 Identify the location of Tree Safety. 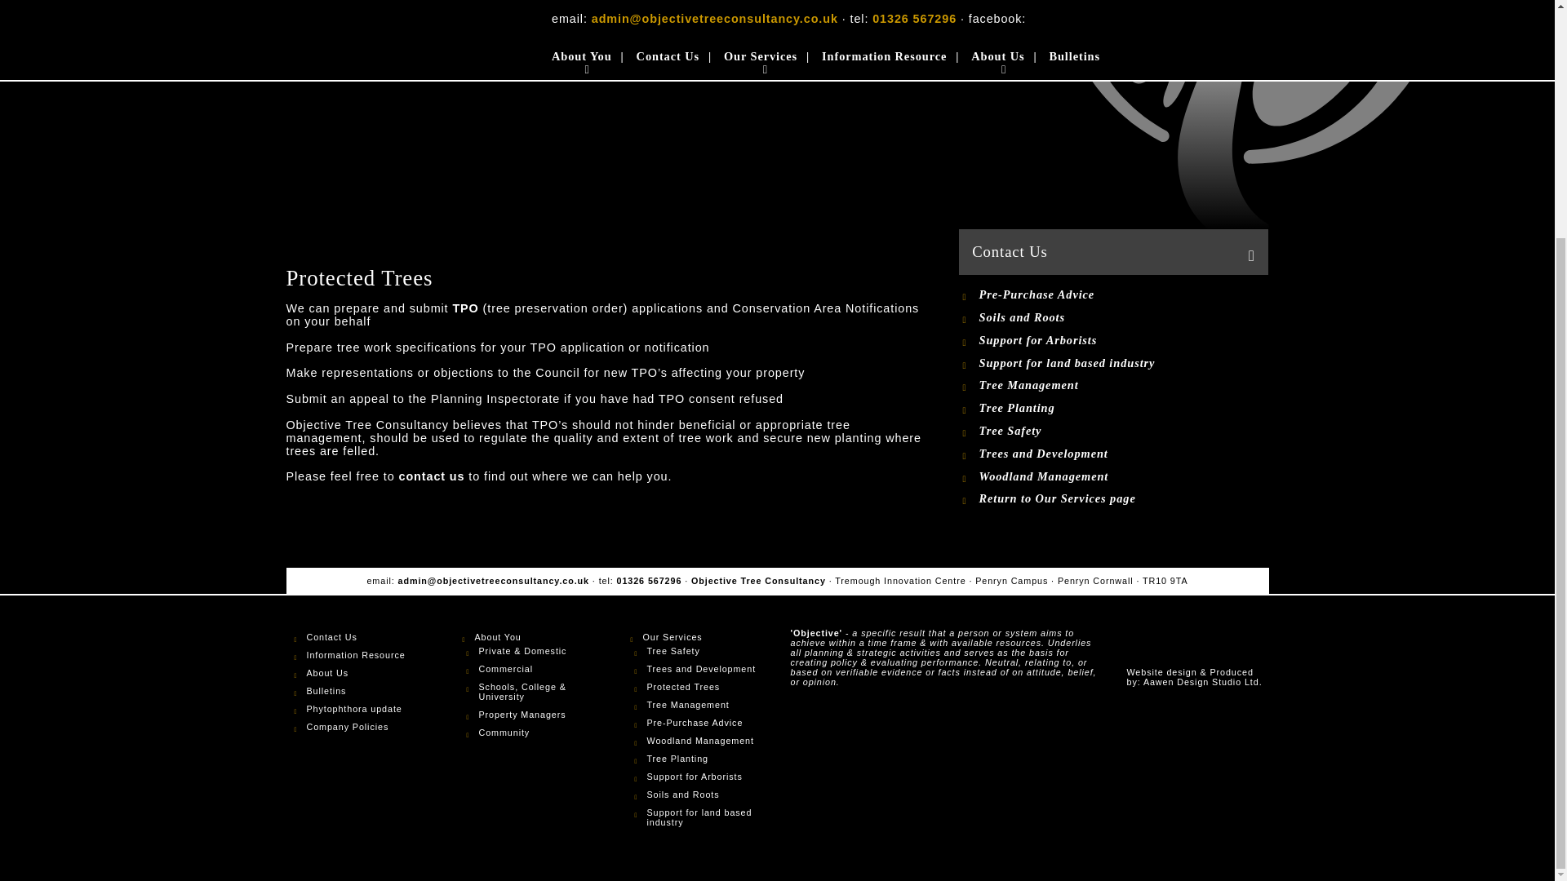
(1056, 431).